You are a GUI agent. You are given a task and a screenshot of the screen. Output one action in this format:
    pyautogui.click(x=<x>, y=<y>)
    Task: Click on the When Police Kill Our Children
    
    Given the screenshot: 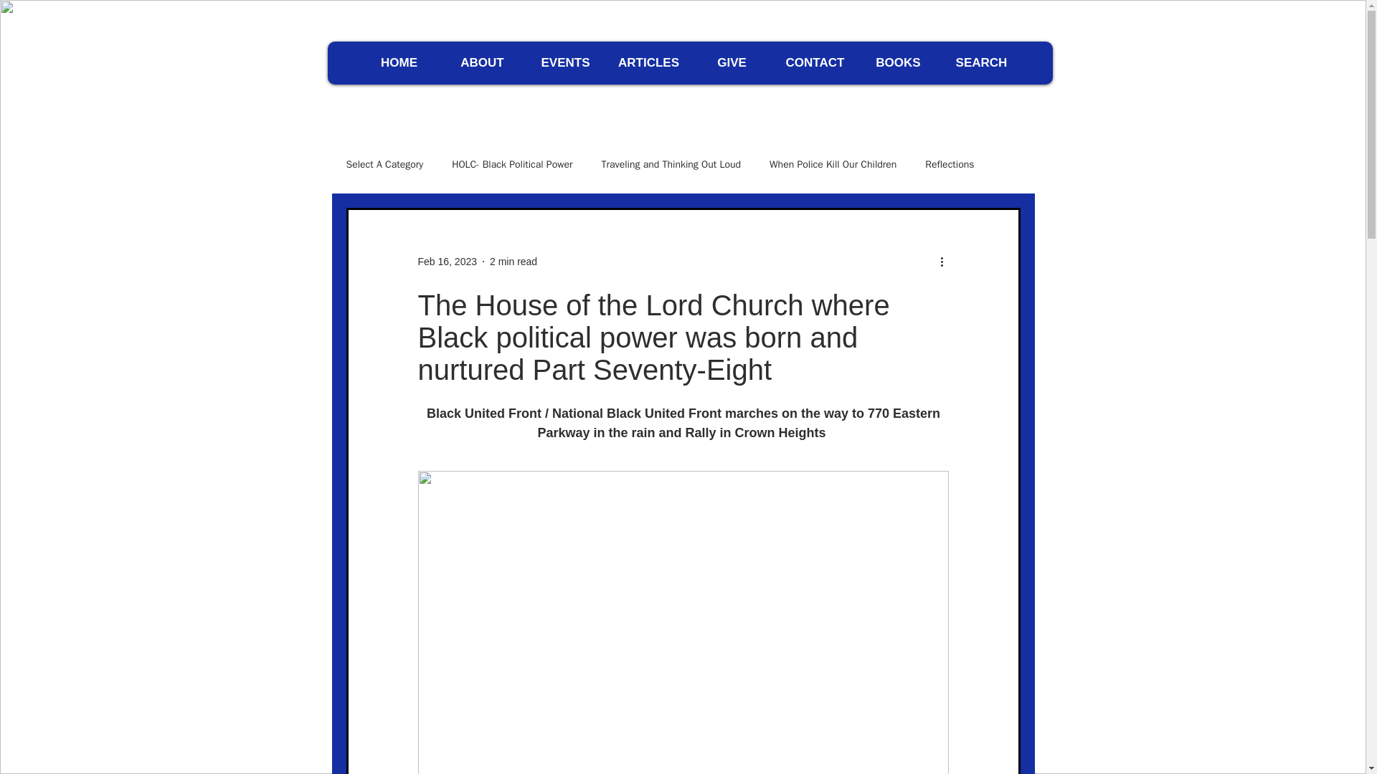 What is the action you would take?
    pyautogui.click(x=833, y=165)
    